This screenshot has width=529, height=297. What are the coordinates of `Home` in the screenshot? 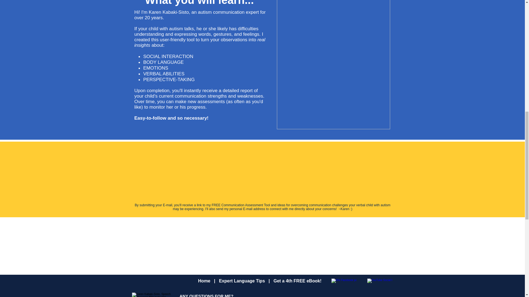 It's located at (204, 281).